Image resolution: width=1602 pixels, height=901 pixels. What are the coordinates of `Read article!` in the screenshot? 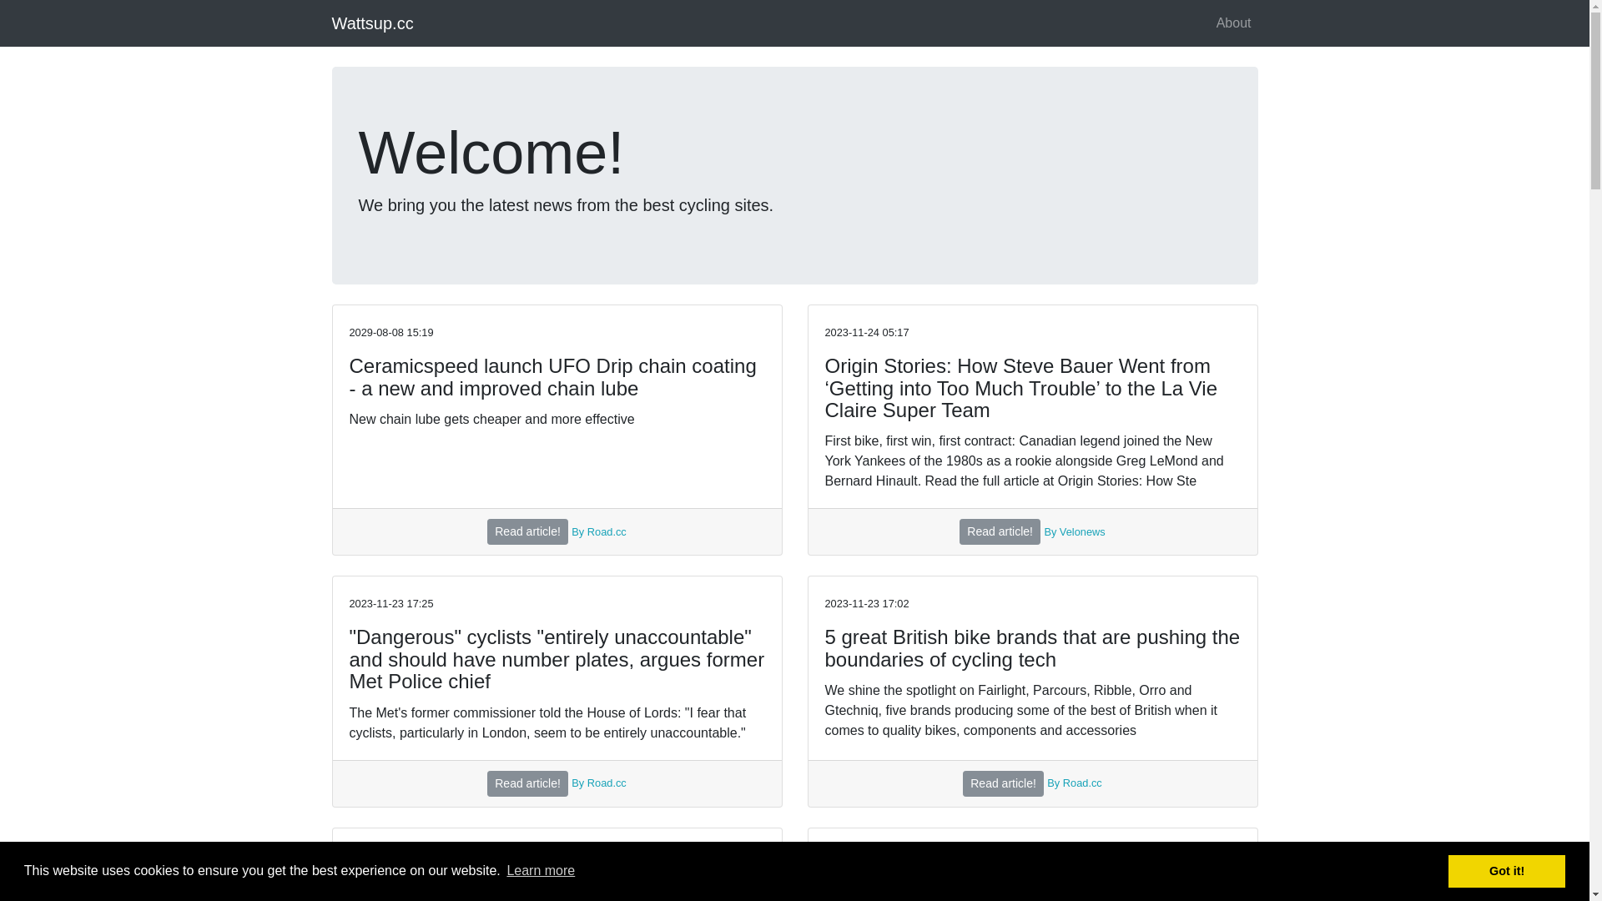 It's located at (1000, 532).